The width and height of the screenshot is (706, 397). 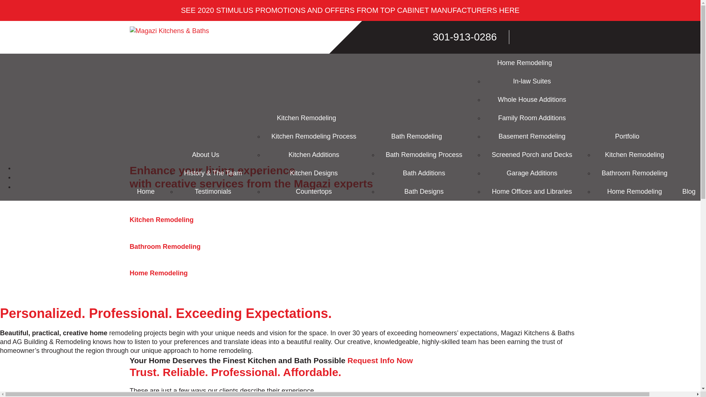 I want to click on Bath Additions, so click(x=424, y=173).